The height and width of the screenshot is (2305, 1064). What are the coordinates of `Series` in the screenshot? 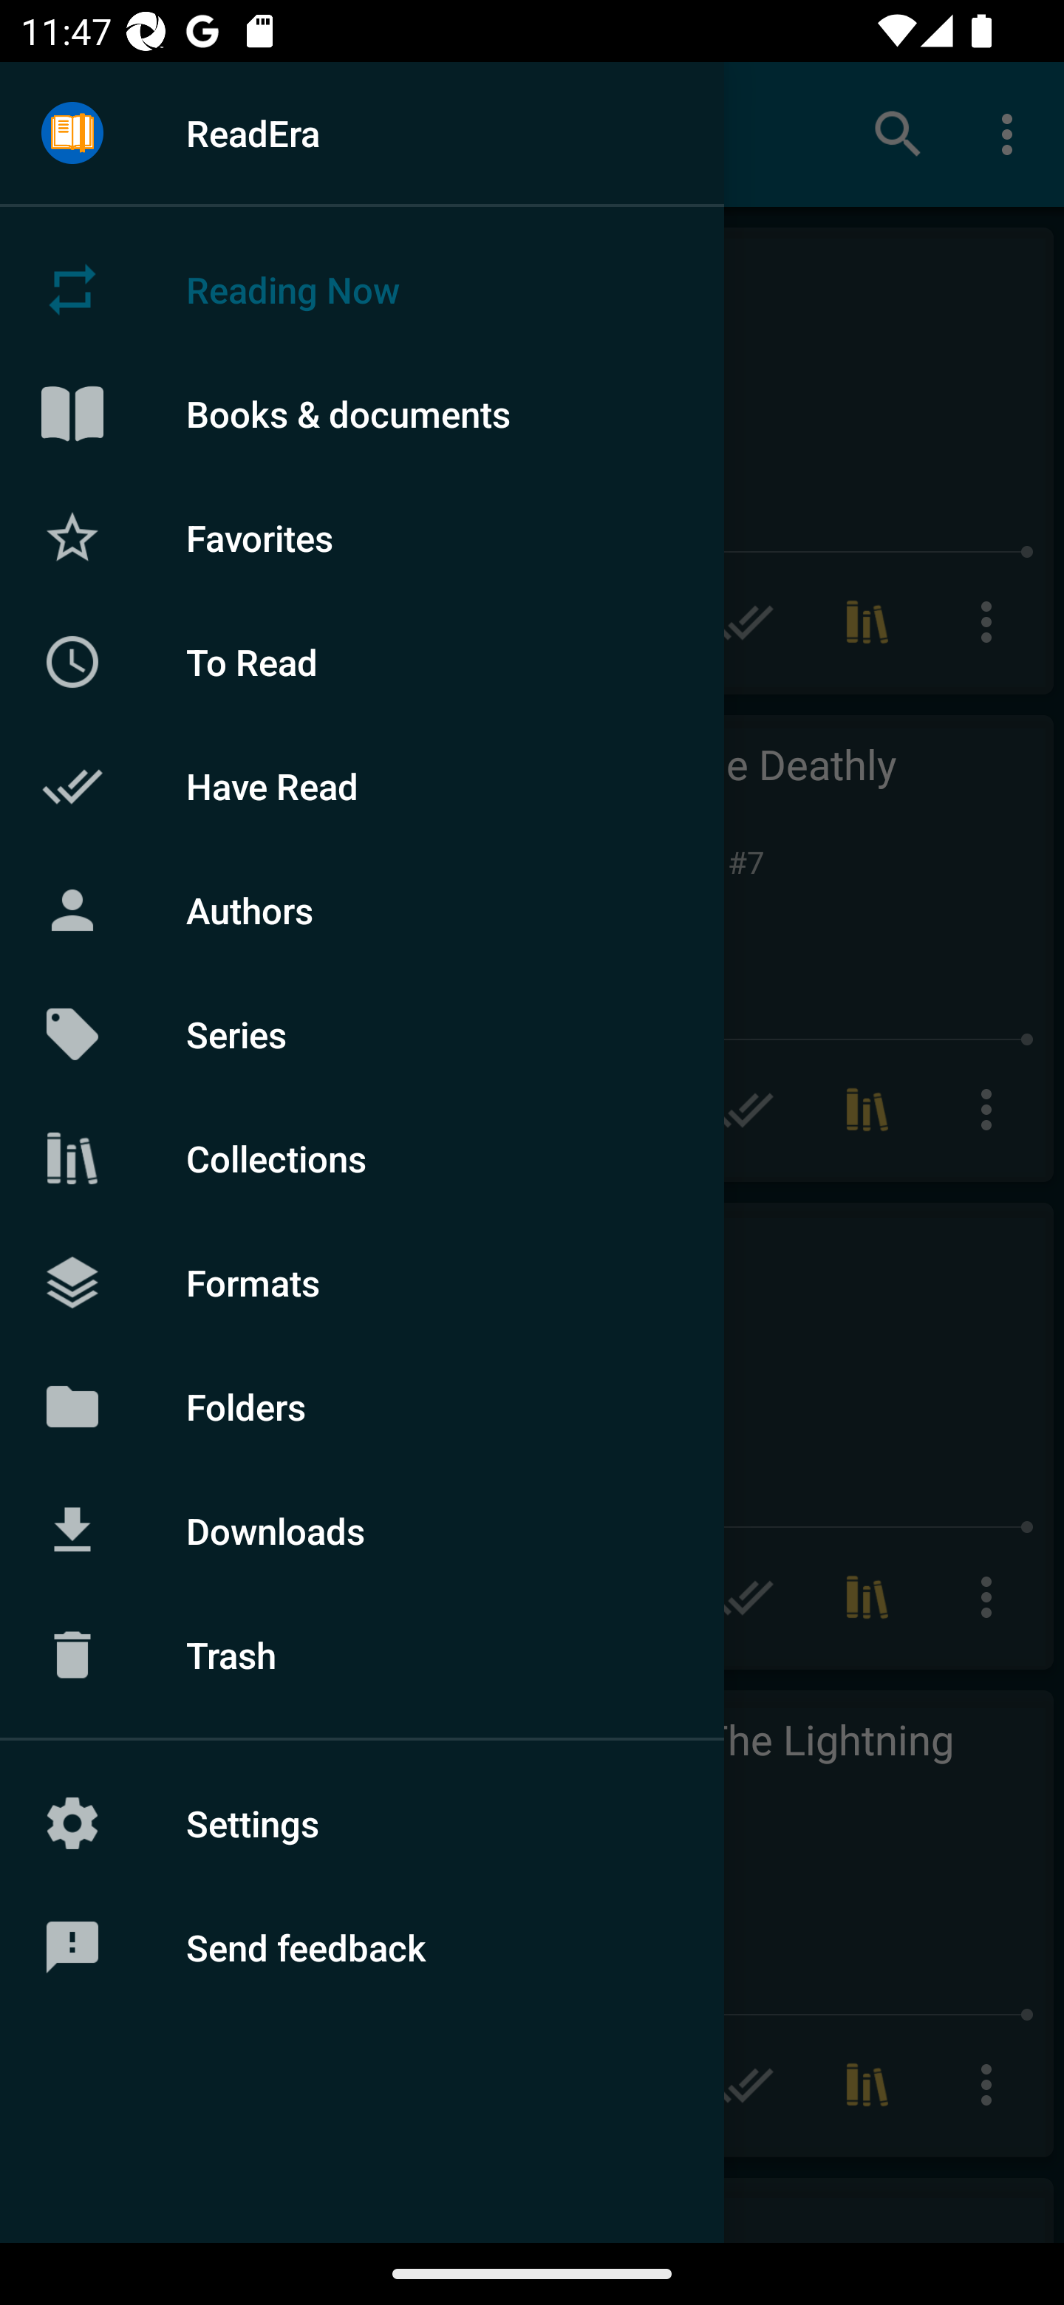 It's located at (362, 1034).